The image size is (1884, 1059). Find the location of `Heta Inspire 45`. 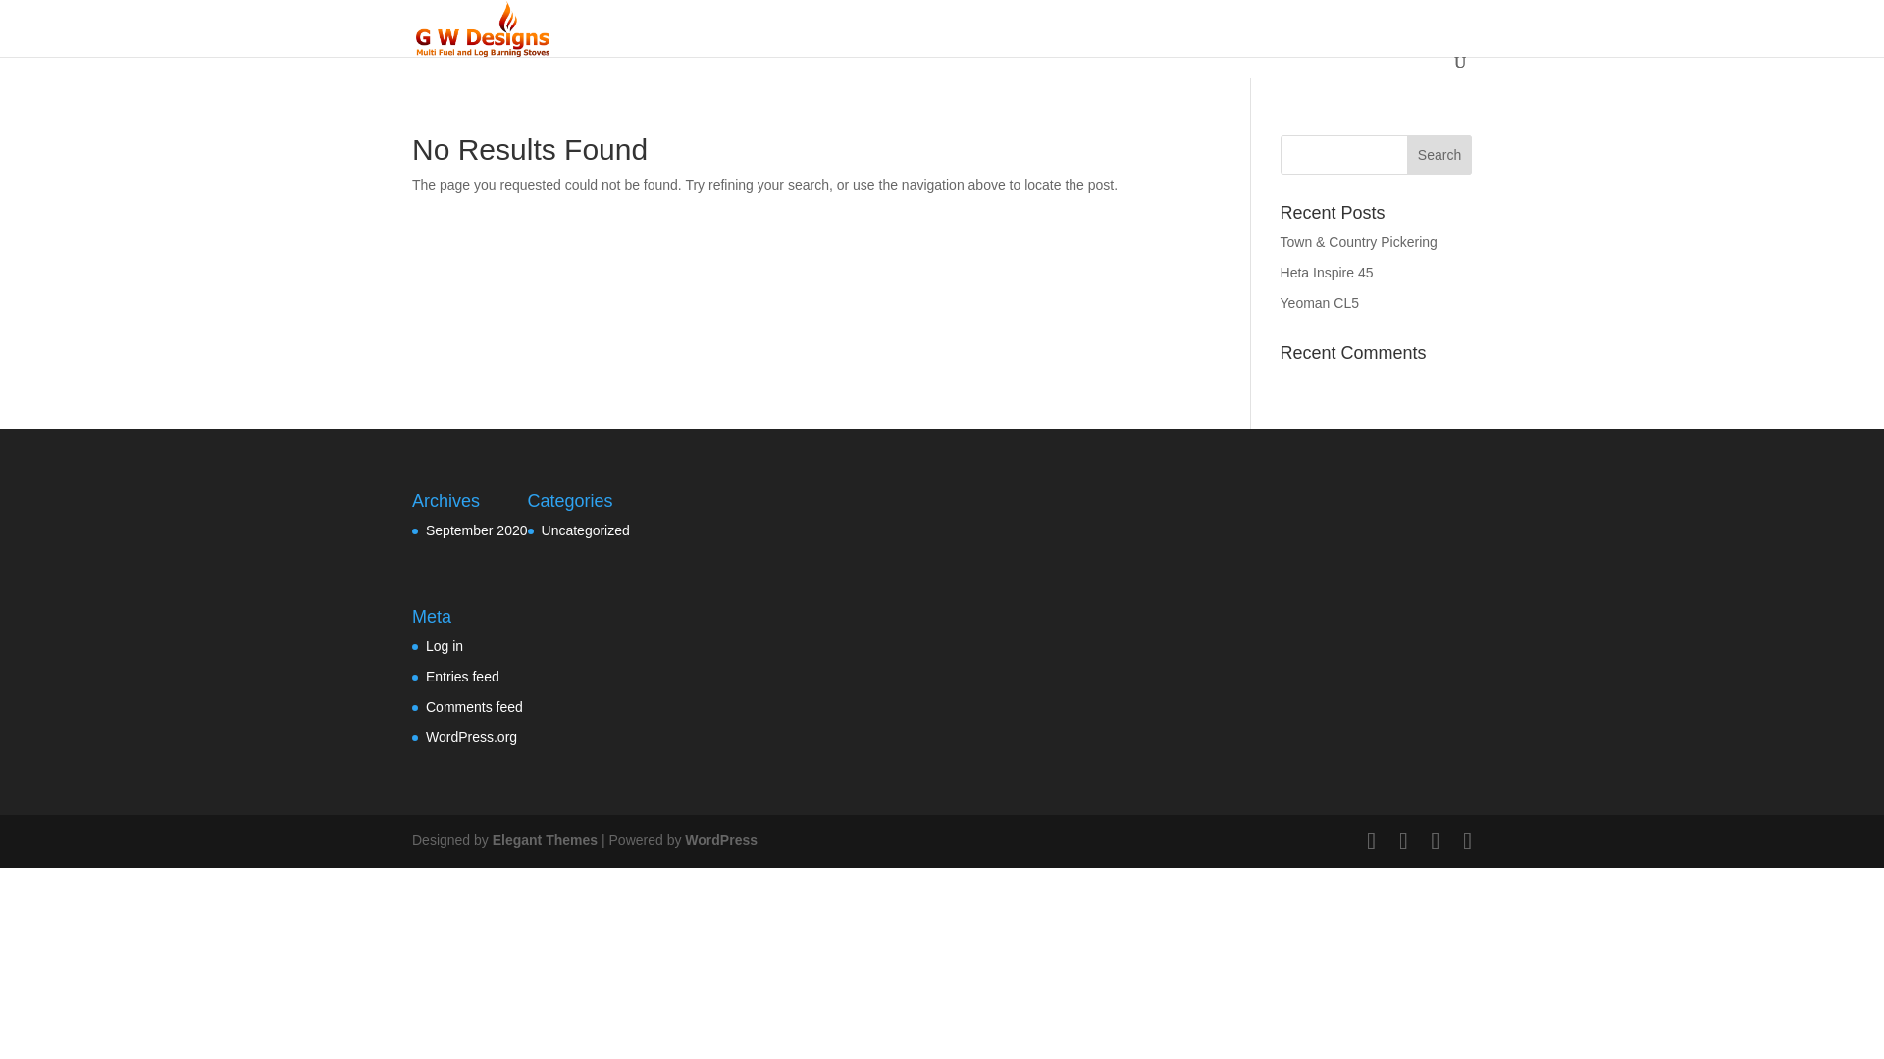

Heta Inspire 45 is located at coordinates (1327, 273).